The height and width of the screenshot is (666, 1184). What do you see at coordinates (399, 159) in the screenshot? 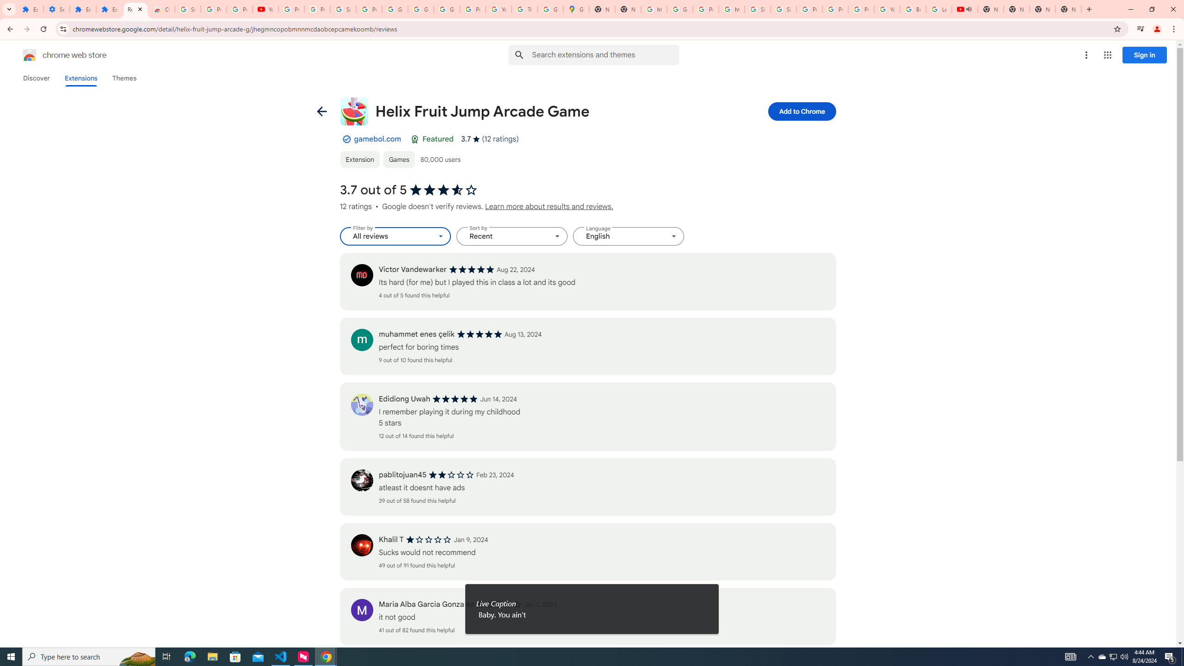
I see `Games` at bounding box center [399, 159].